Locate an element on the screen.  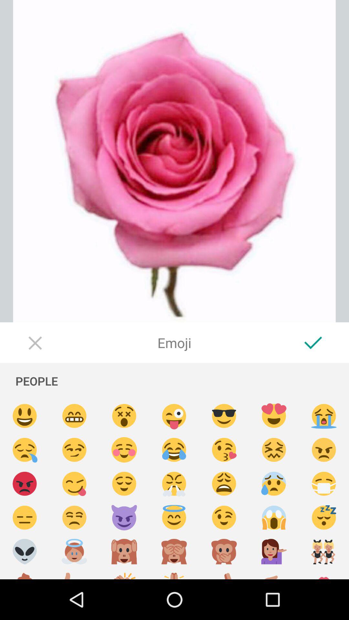
hand raise girl emoji is located at coordinates (274, 552).